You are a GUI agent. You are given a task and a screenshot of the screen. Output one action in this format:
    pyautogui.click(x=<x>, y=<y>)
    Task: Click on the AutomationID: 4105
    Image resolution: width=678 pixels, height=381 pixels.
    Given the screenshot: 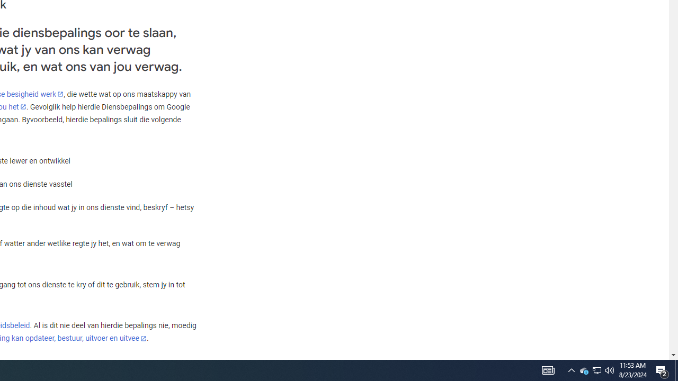 What is the action you would take?
    pyautogui.click(x=584, y=370)
    